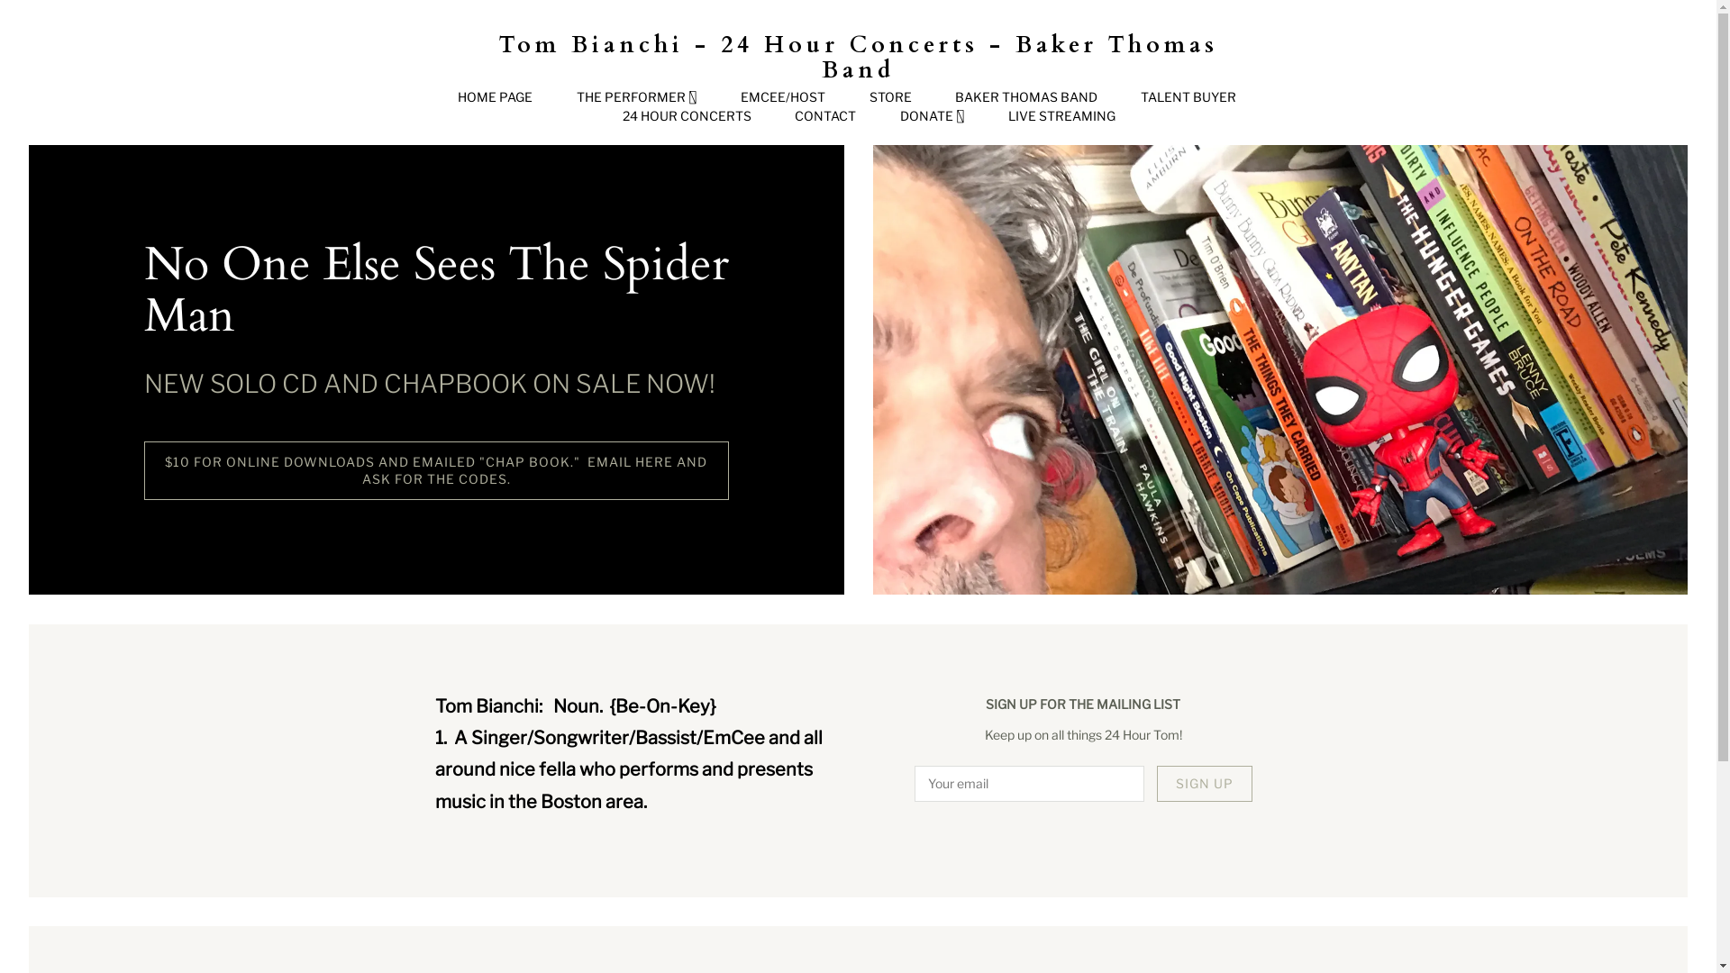 This screenshot has width=1730, height=973. What do you see at coordinates (496, 97) in the screenshot?
I see `HOME PAGE` at bounding box center [496, 97].